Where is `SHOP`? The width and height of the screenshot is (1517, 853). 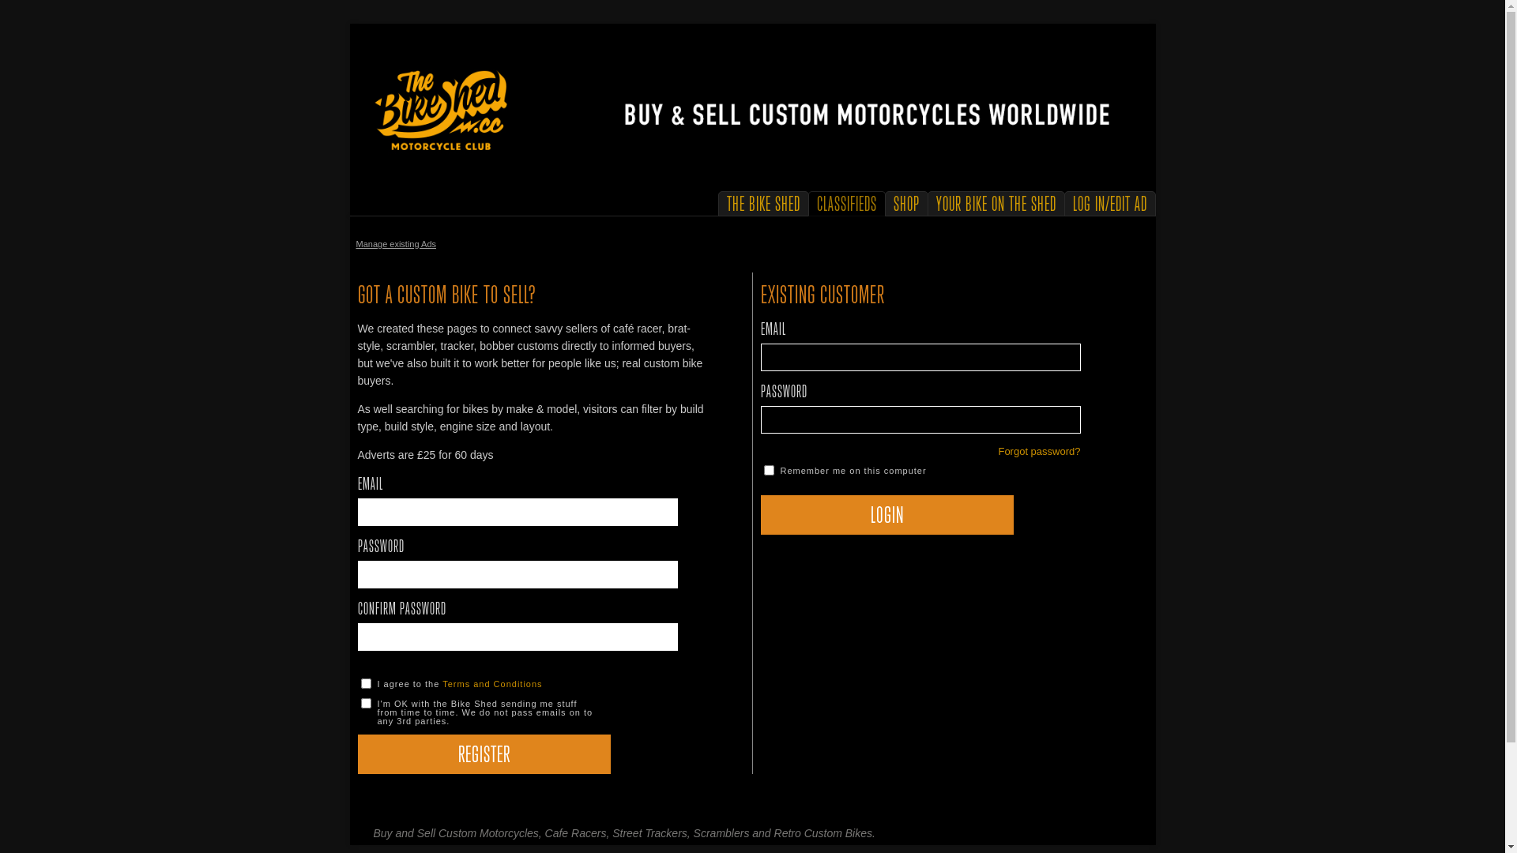 SHOP is located at coordinates (905, 205).